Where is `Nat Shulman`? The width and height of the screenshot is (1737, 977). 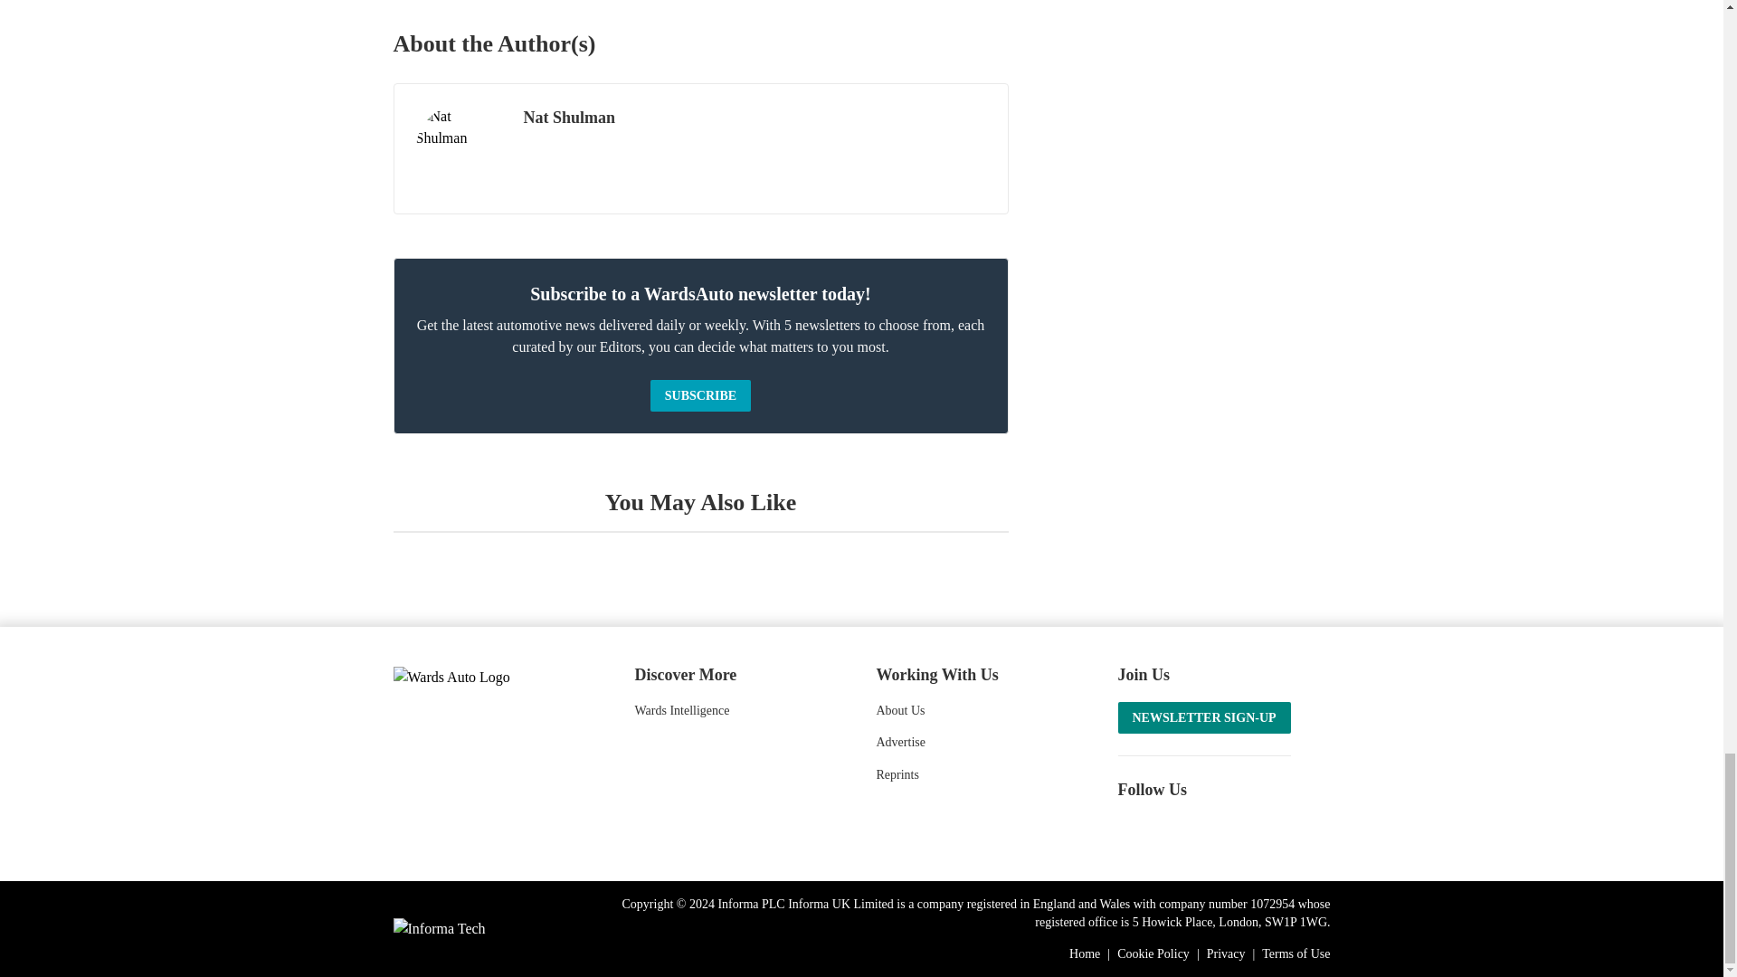
Nat Shulman is located at coordinates (459, 148).